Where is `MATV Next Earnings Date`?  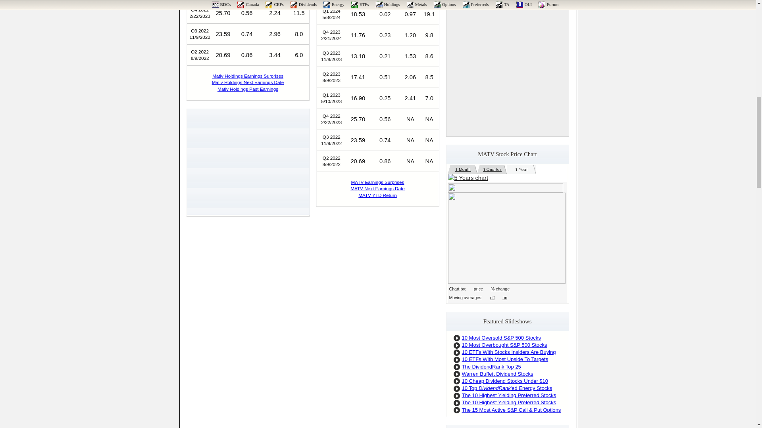 MATV Next Earnings Date is located at coordinates (377, 188).